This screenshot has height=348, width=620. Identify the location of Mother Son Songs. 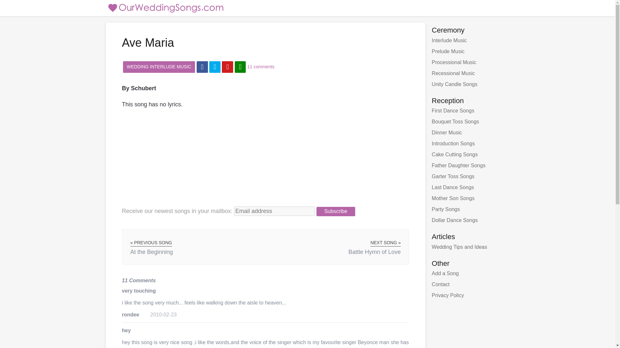
(470, 198).